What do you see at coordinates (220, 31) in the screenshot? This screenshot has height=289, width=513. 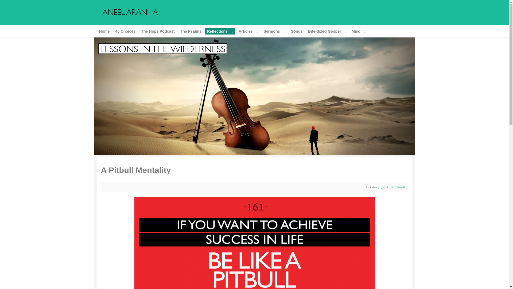 I see `Reflections` at bounding box center [220, 31].